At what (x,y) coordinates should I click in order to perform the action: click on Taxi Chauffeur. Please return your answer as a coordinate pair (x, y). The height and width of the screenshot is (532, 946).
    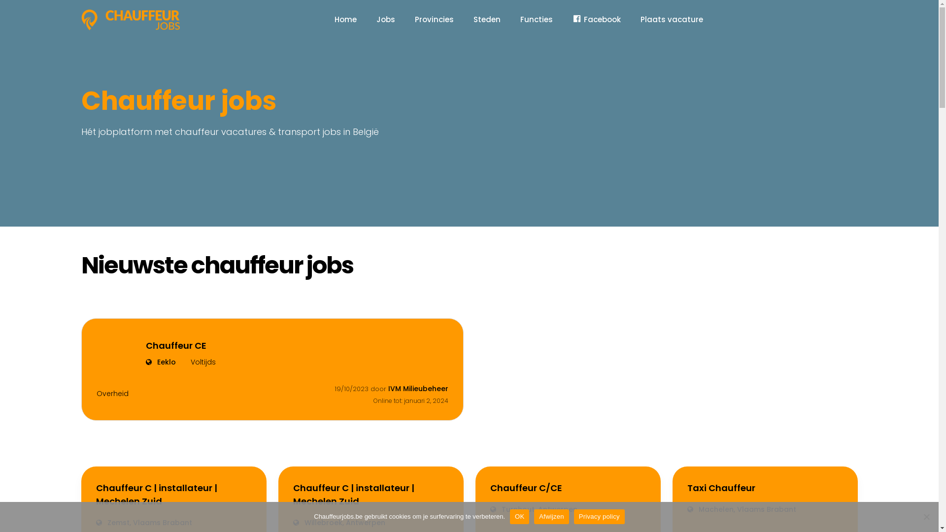
    Looking at the image, I should click on (765, 488).